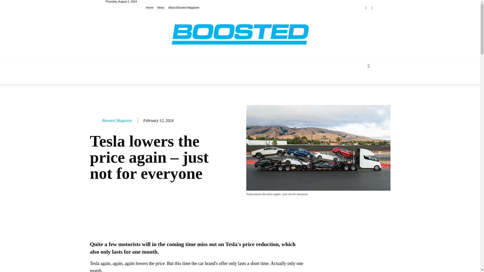 The image size is (484, 272). What do you see at coordinates (161, 7) in the screenshot?
I see `News` at bounding box center [161, 7].